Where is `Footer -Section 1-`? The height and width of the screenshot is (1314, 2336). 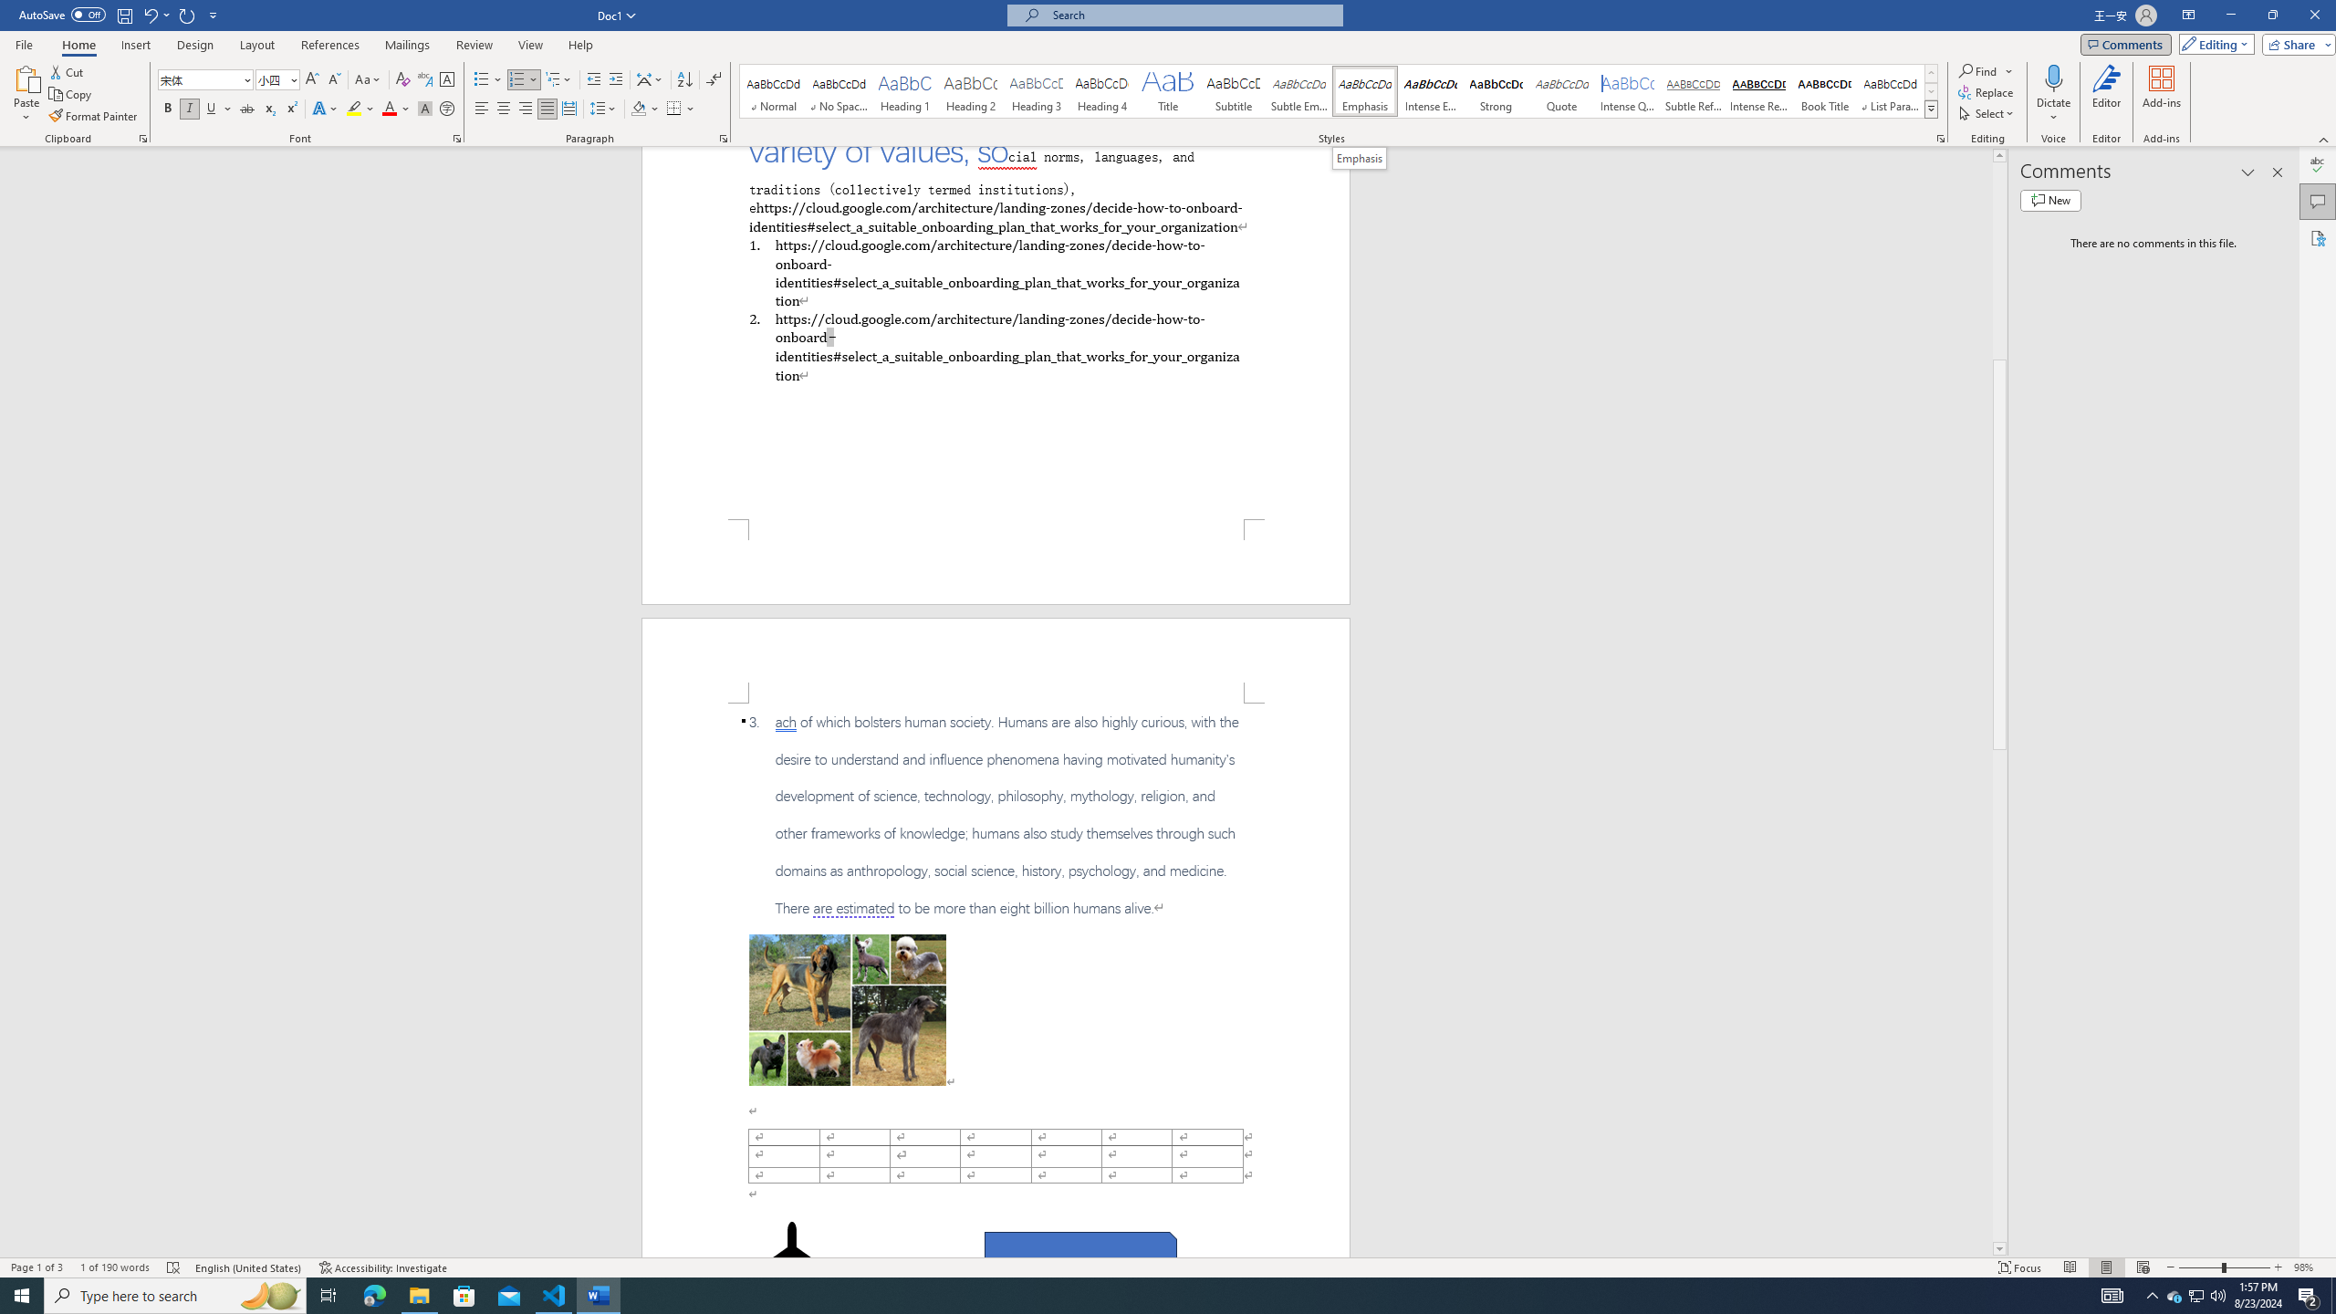 Footer -Section 1- is located at coordinates (996, 561).